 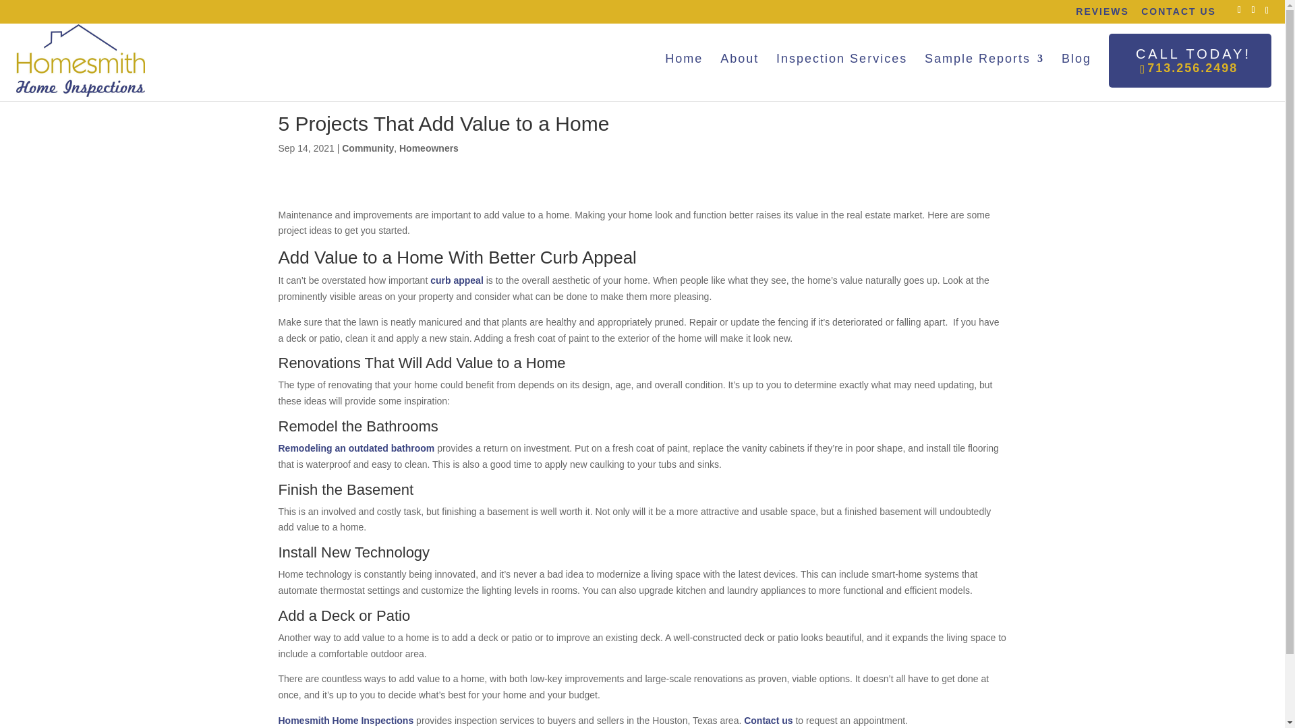 I want to click on CONTACT US, so click(x=684, y=58).